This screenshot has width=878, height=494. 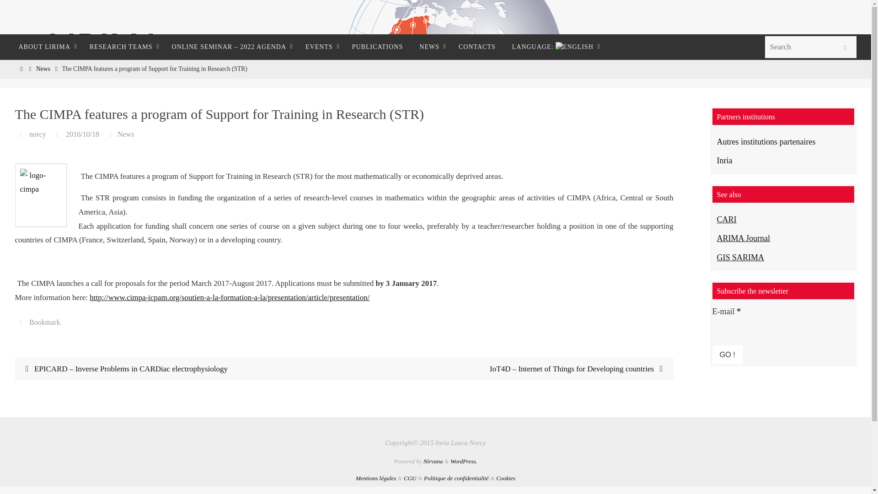 I want to click on English, so click(x=554, y=47).